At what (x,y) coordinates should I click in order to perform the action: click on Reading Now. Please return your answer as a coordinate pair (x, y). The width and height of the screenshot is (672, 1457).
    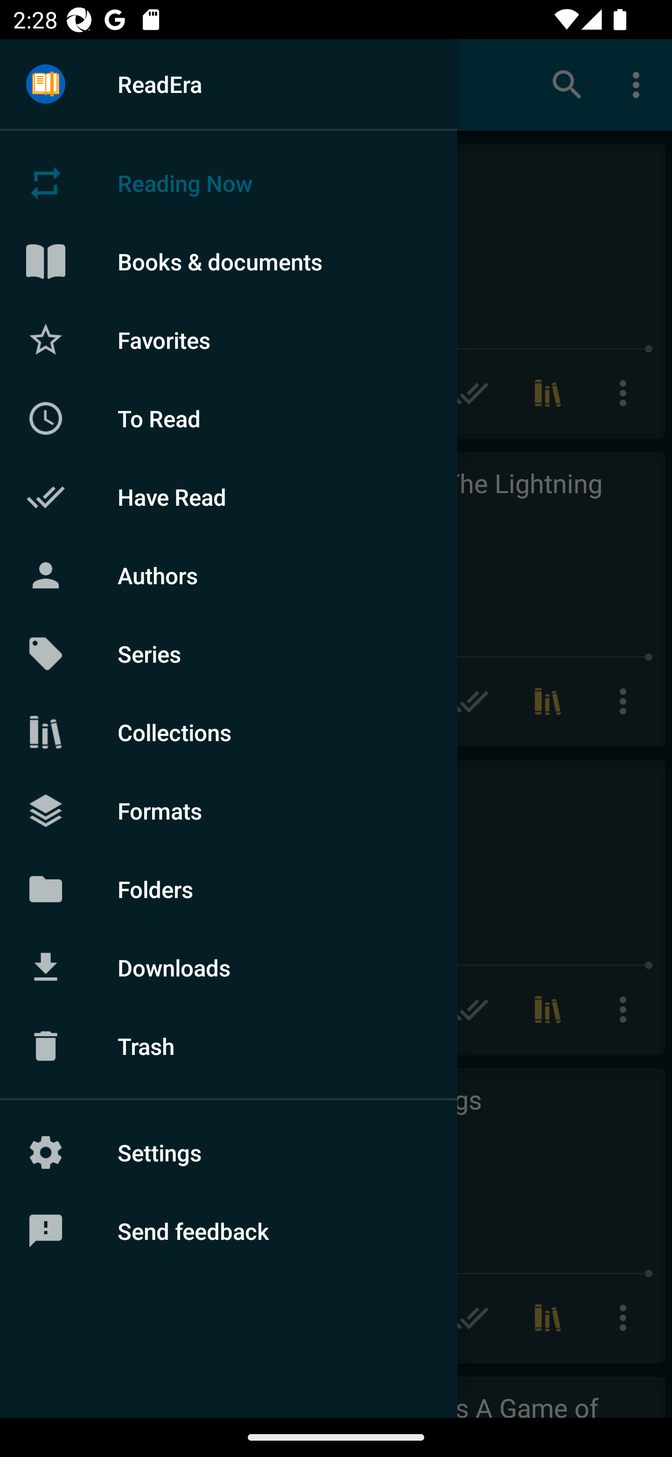
    Looking at the image, I should click on (229, 183).